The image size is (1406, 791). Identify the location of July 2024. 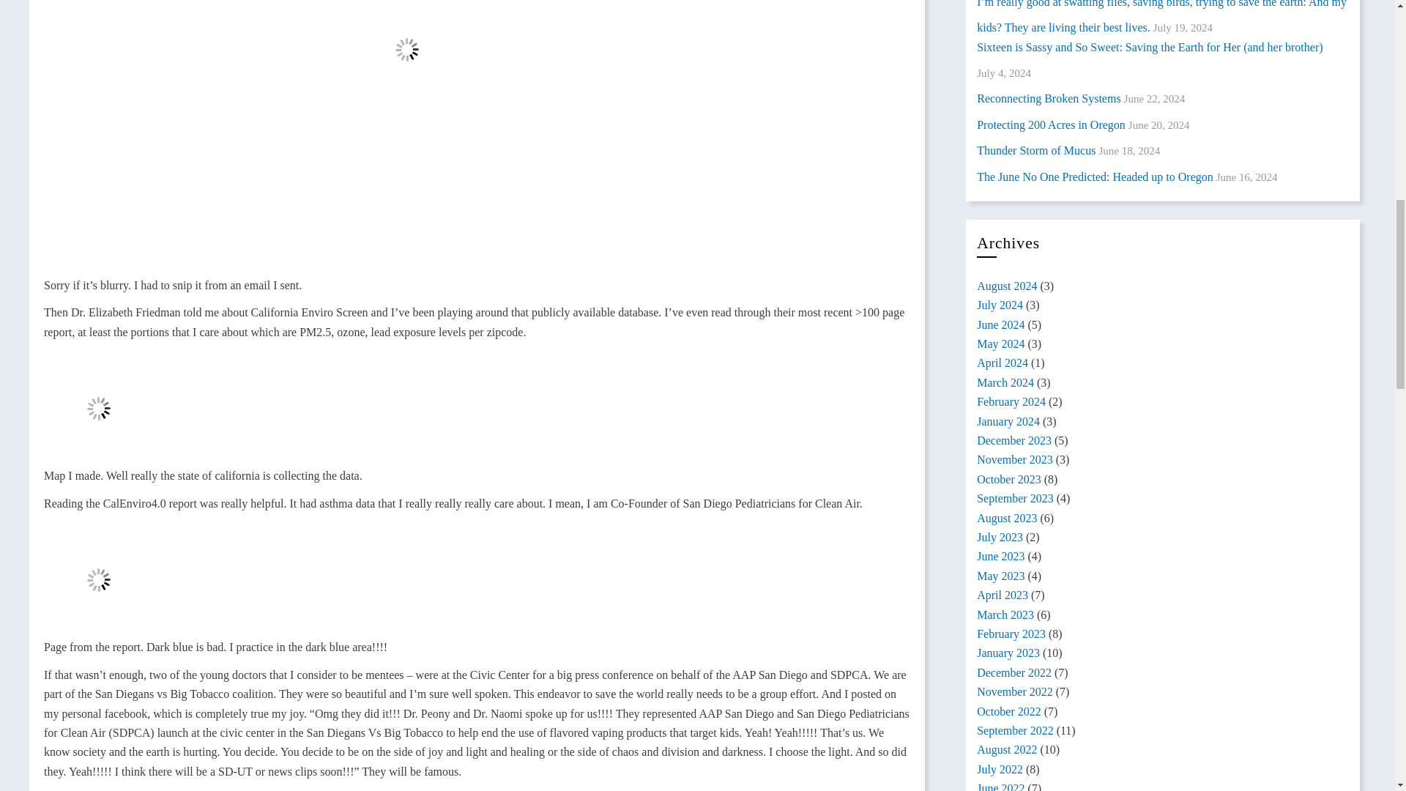
(1000, 305).